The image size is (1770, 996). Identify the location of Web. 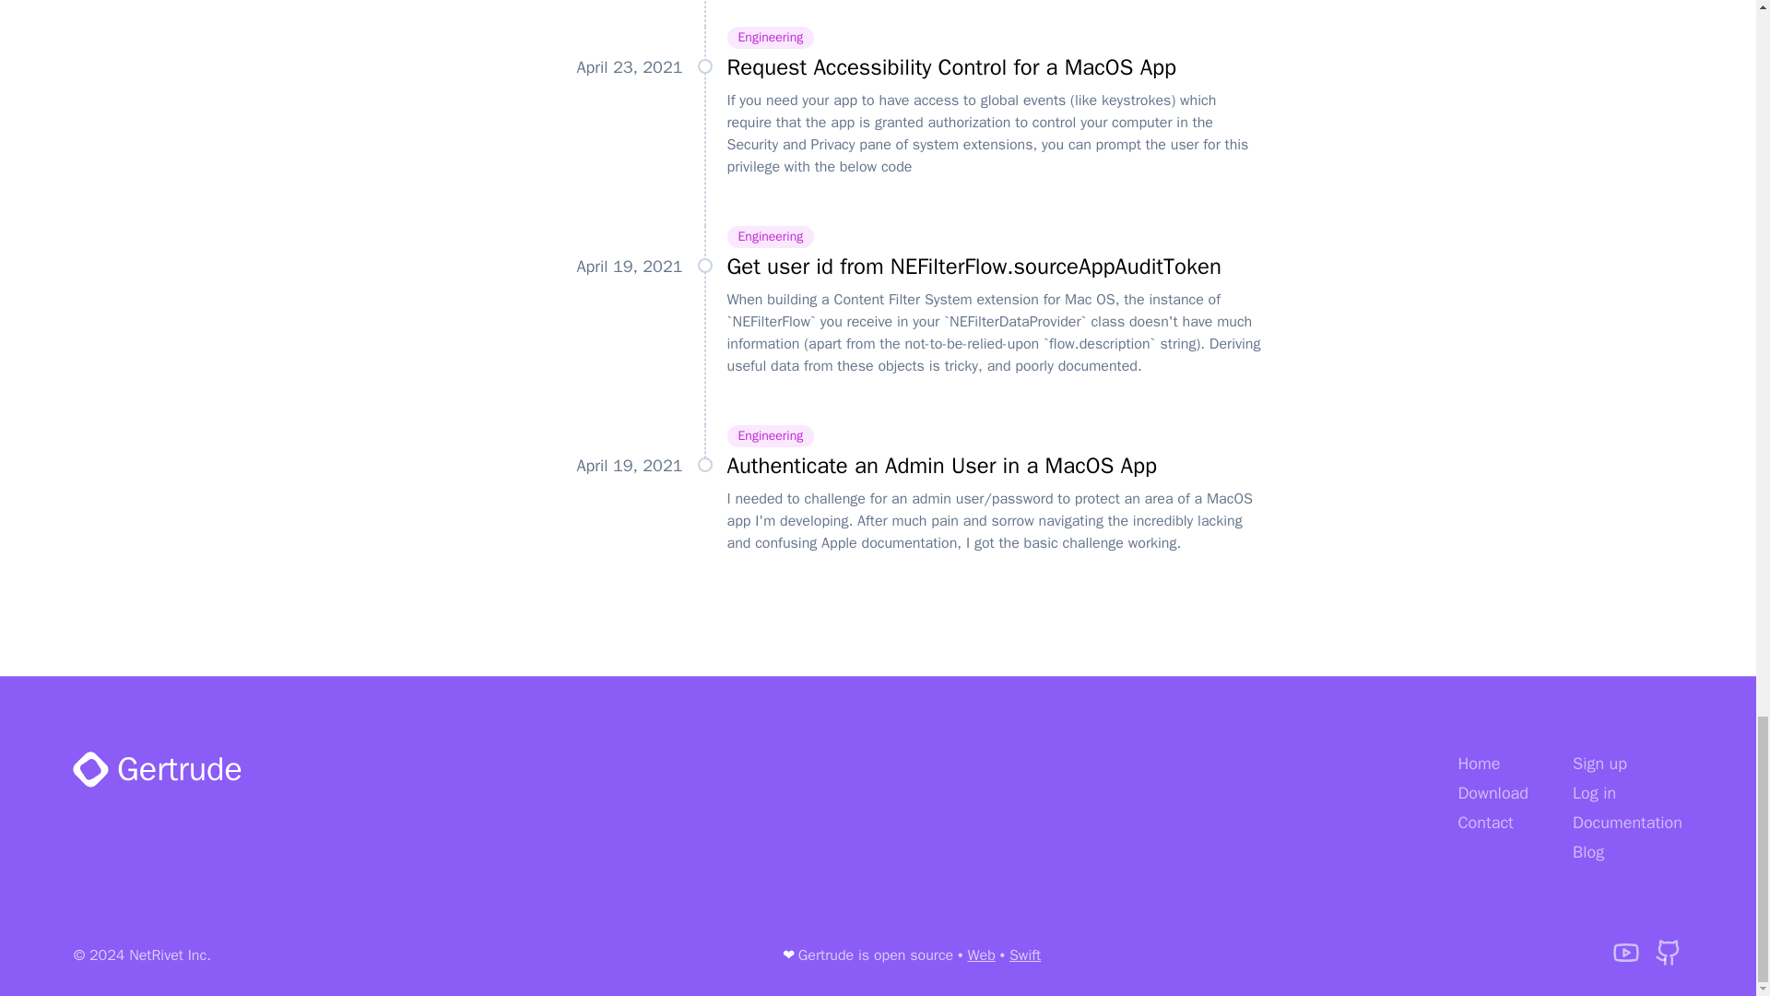
(981, 955).